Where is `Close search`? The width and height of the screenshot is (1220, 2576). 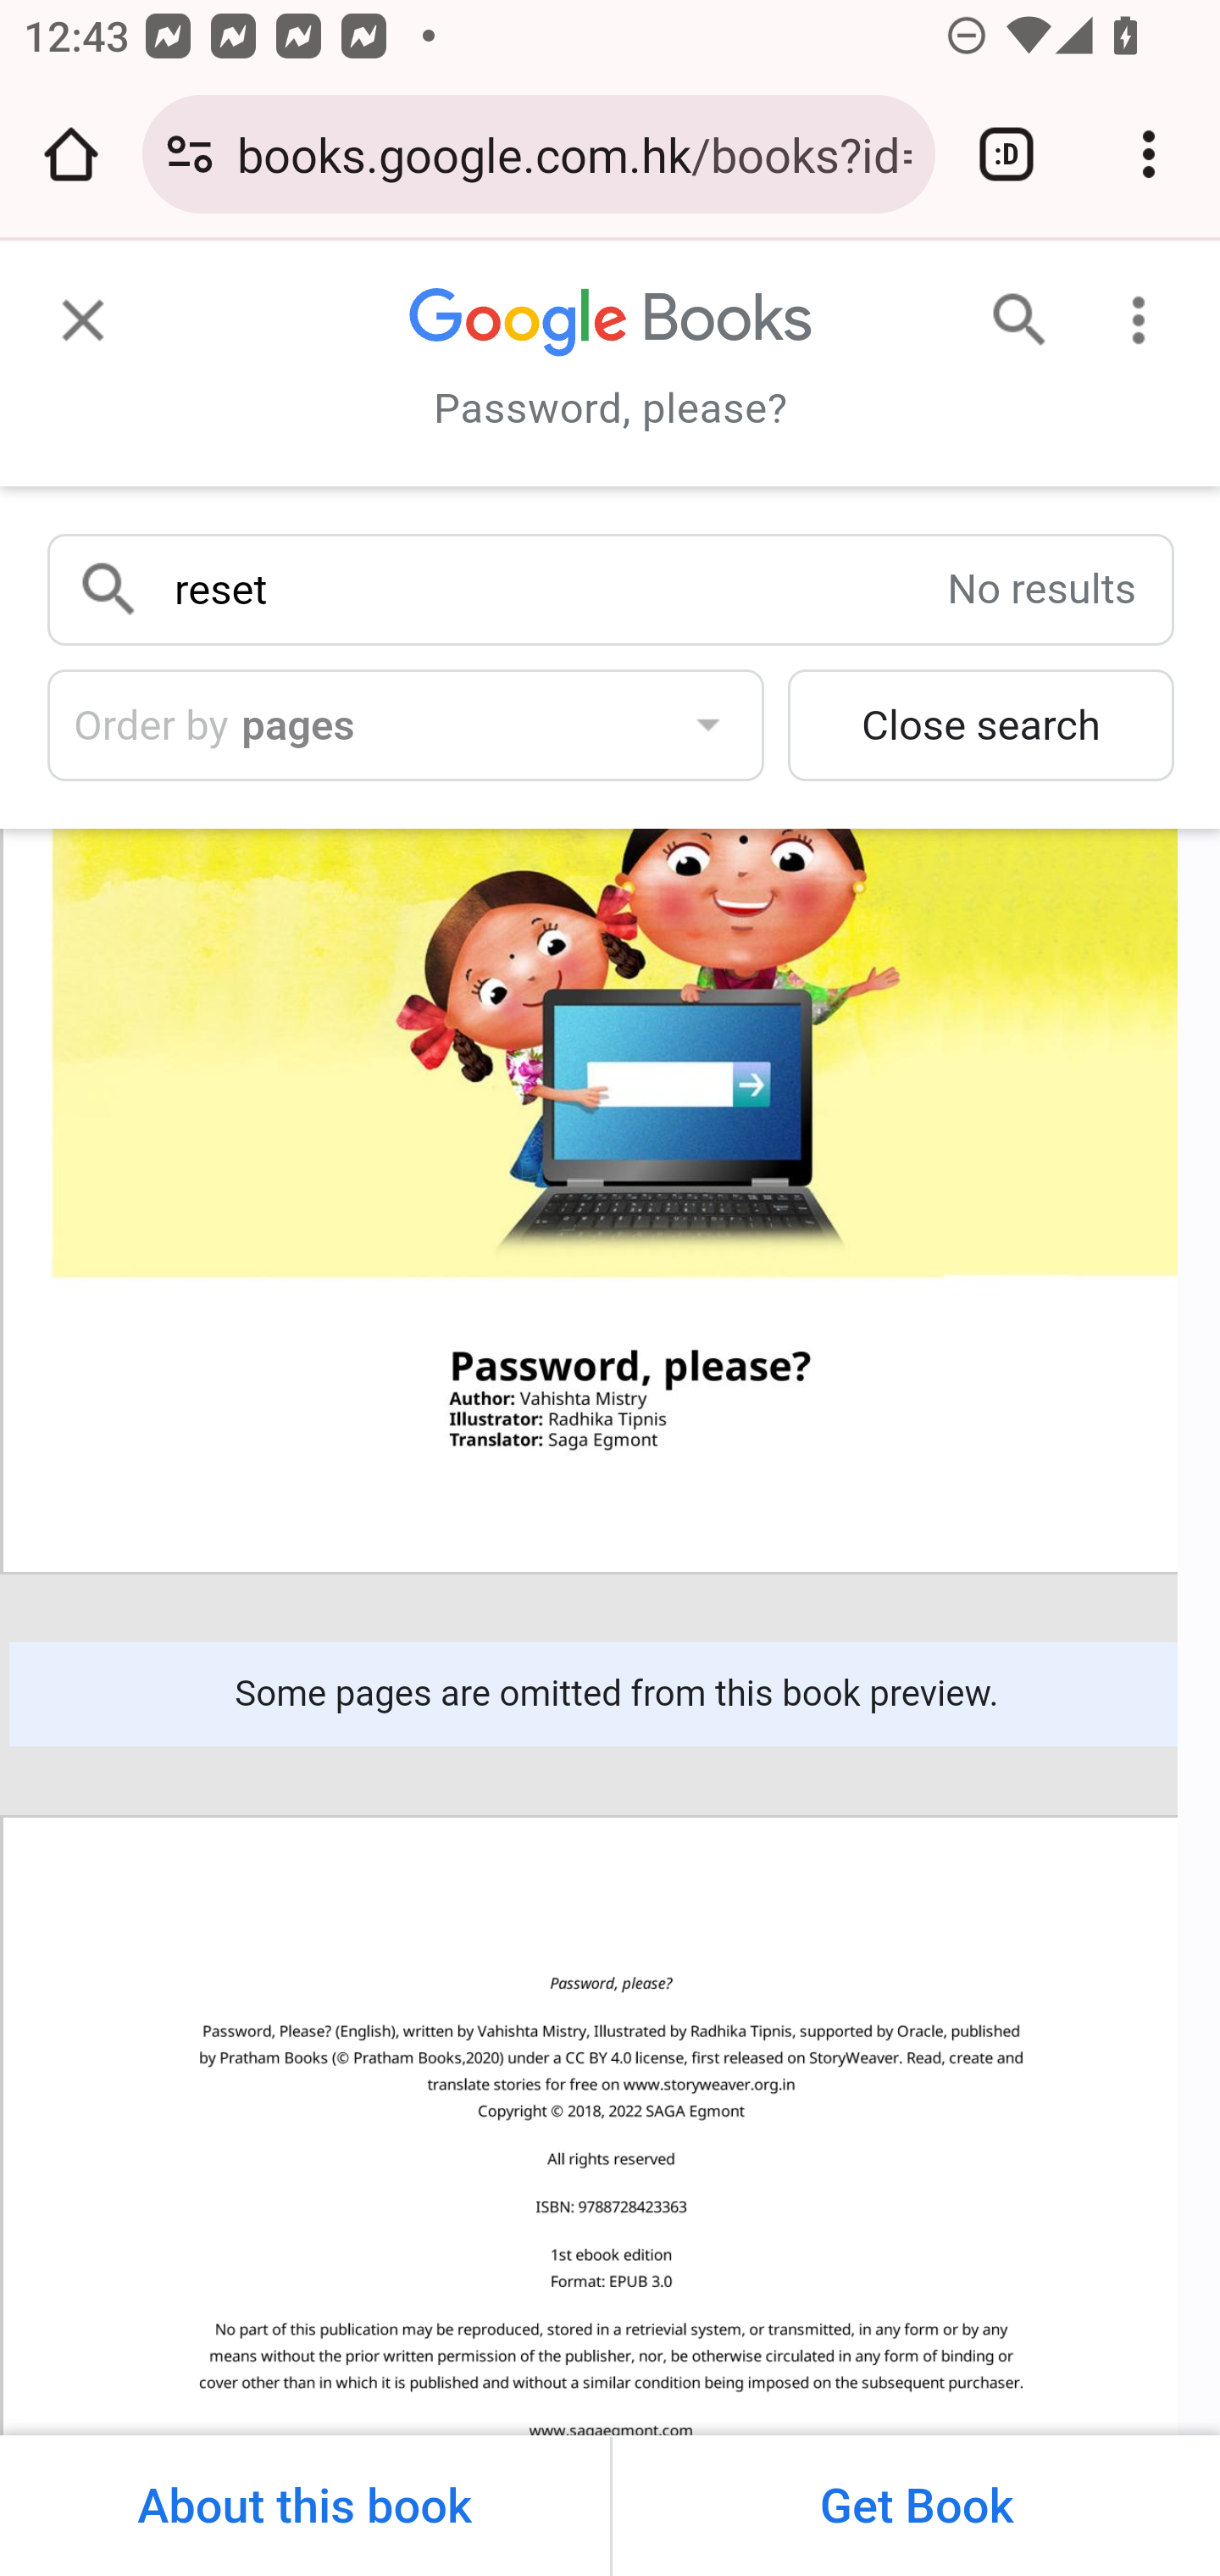 Close search is located at coordinates (981, 730).